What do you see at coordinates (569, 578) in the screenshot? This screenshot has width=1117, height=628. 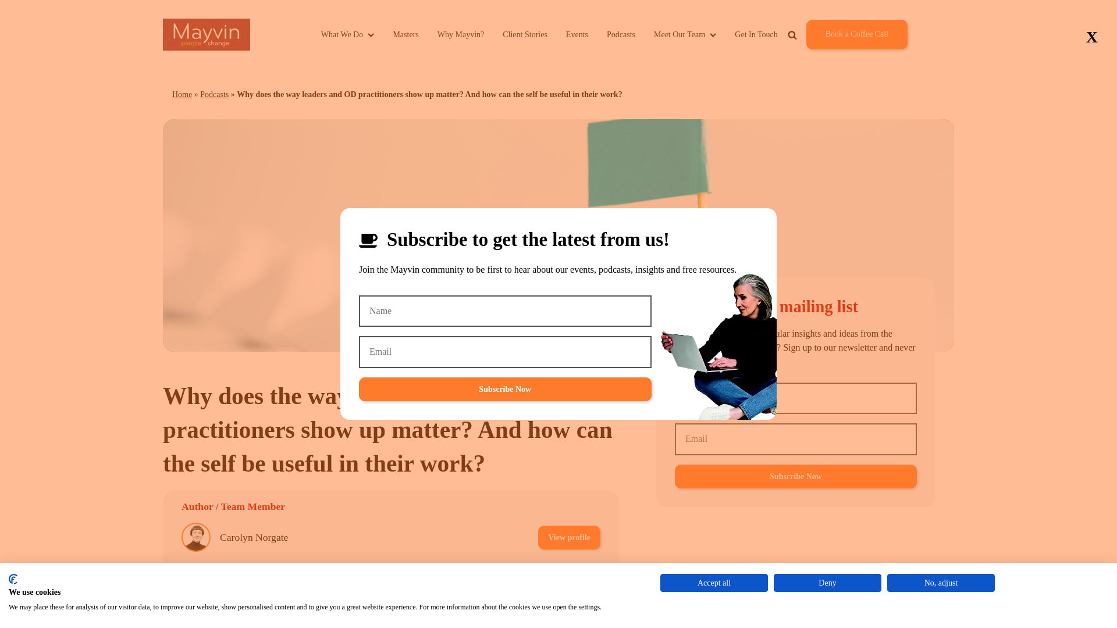 I see `View profile` at bounding box center [569, 578].